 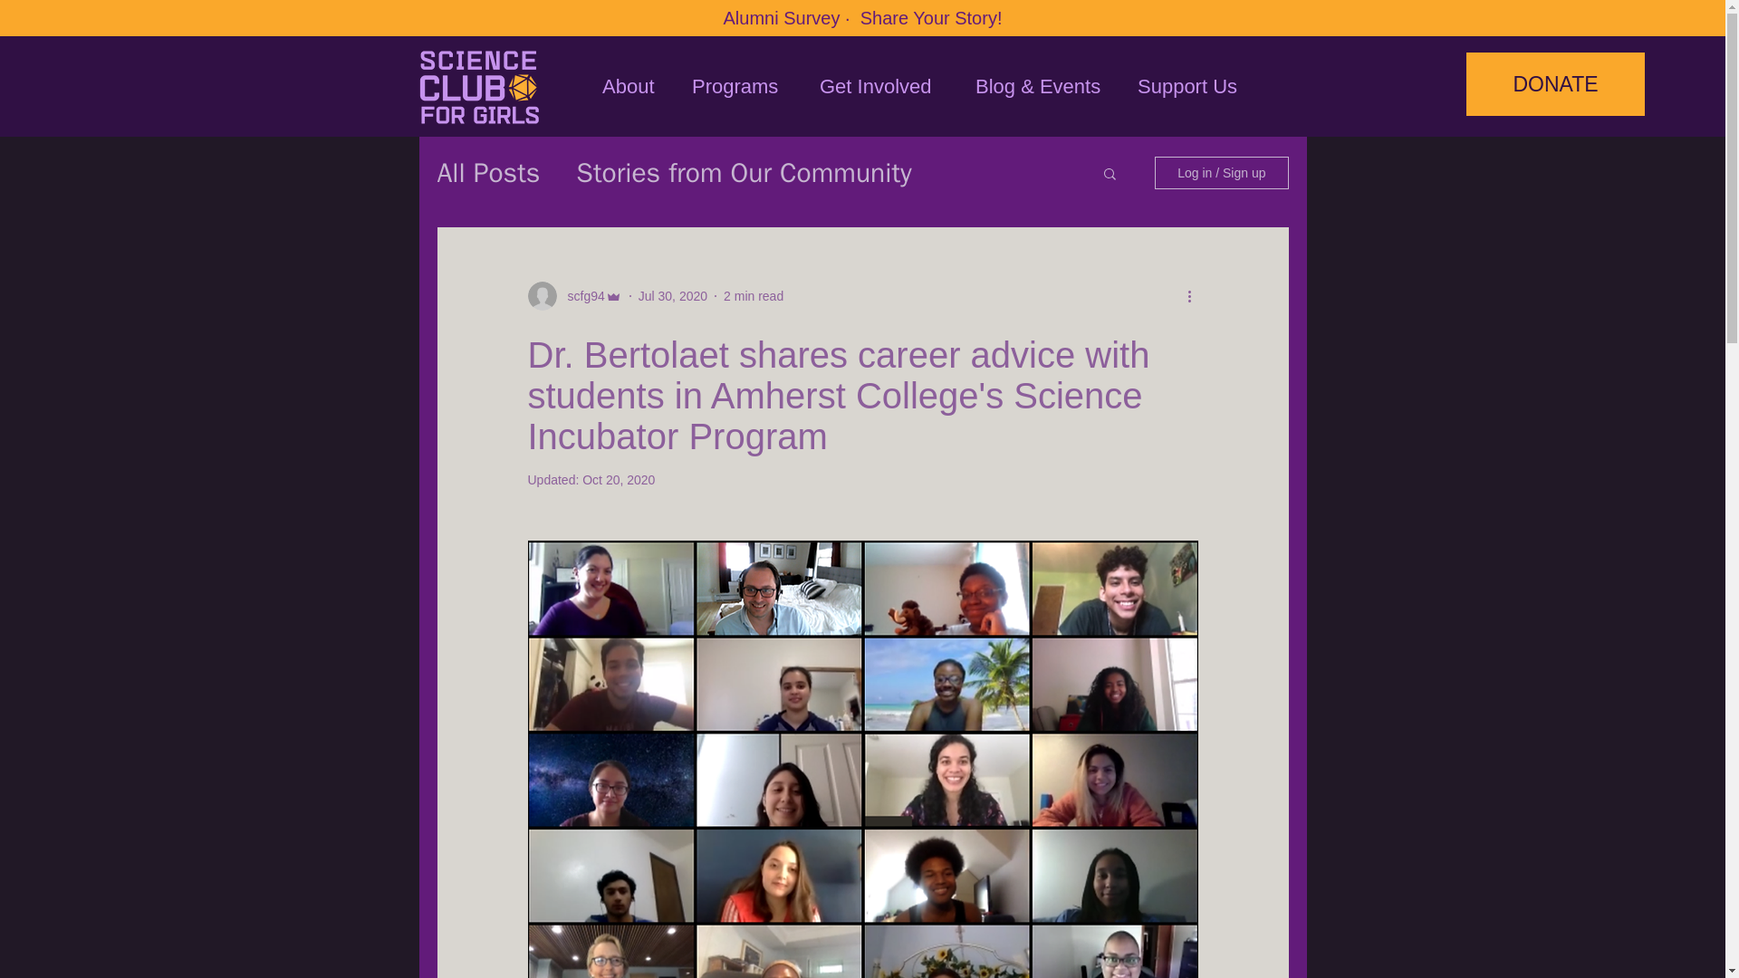 What do you see at coordinates (741, 87) in the screenshot?
I see `Programs` at bounding box center [741, 87].